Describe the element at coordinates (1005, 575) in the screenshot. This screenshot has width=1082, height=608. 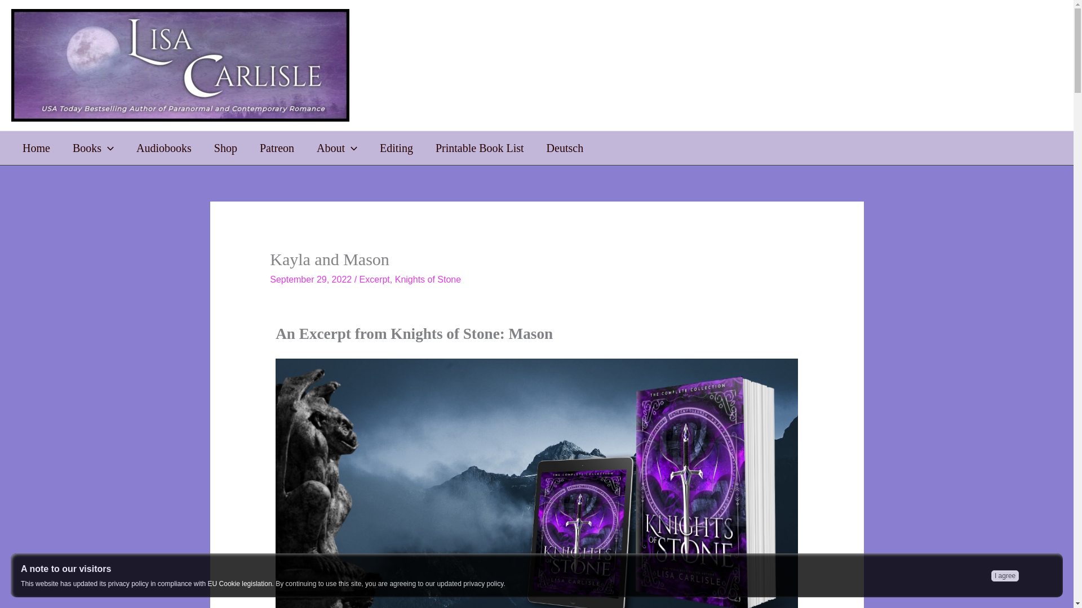
I see `I agree` at that location.